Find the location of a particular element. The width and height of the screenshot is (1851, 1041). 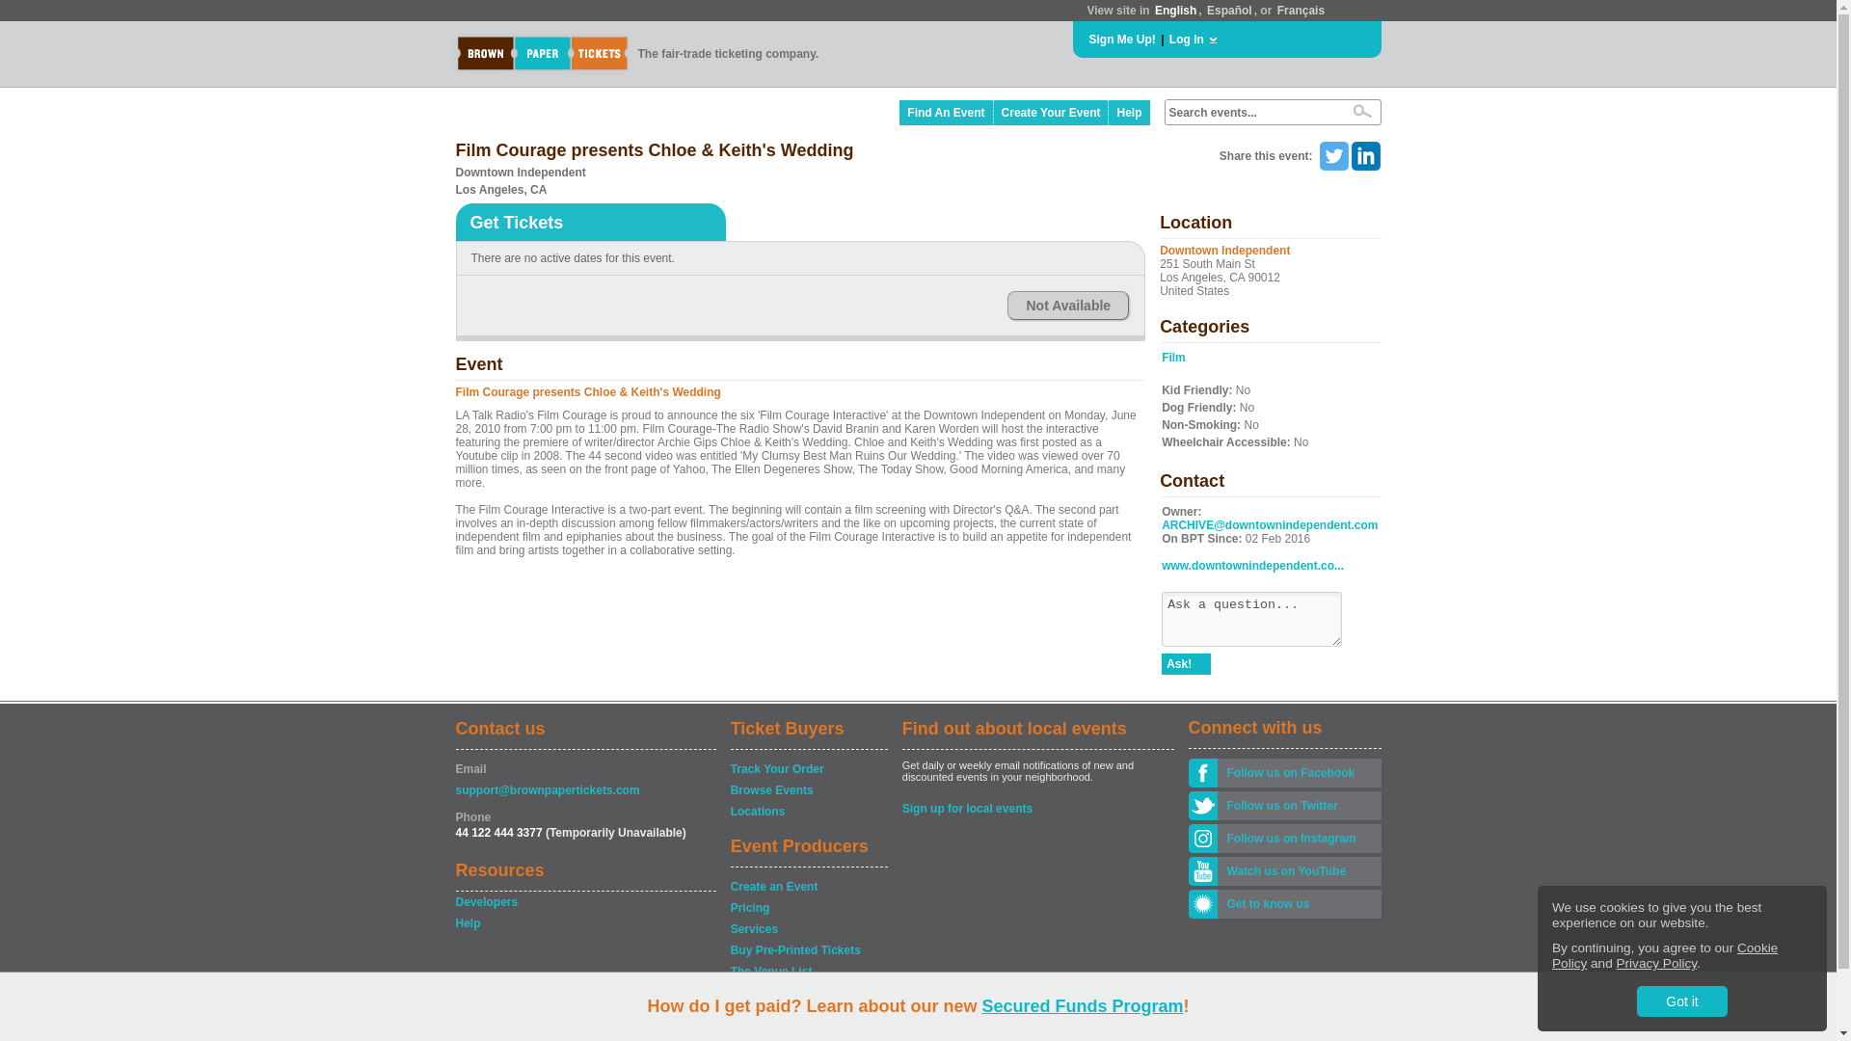

Find An Event is located at coordinates (946, 112).